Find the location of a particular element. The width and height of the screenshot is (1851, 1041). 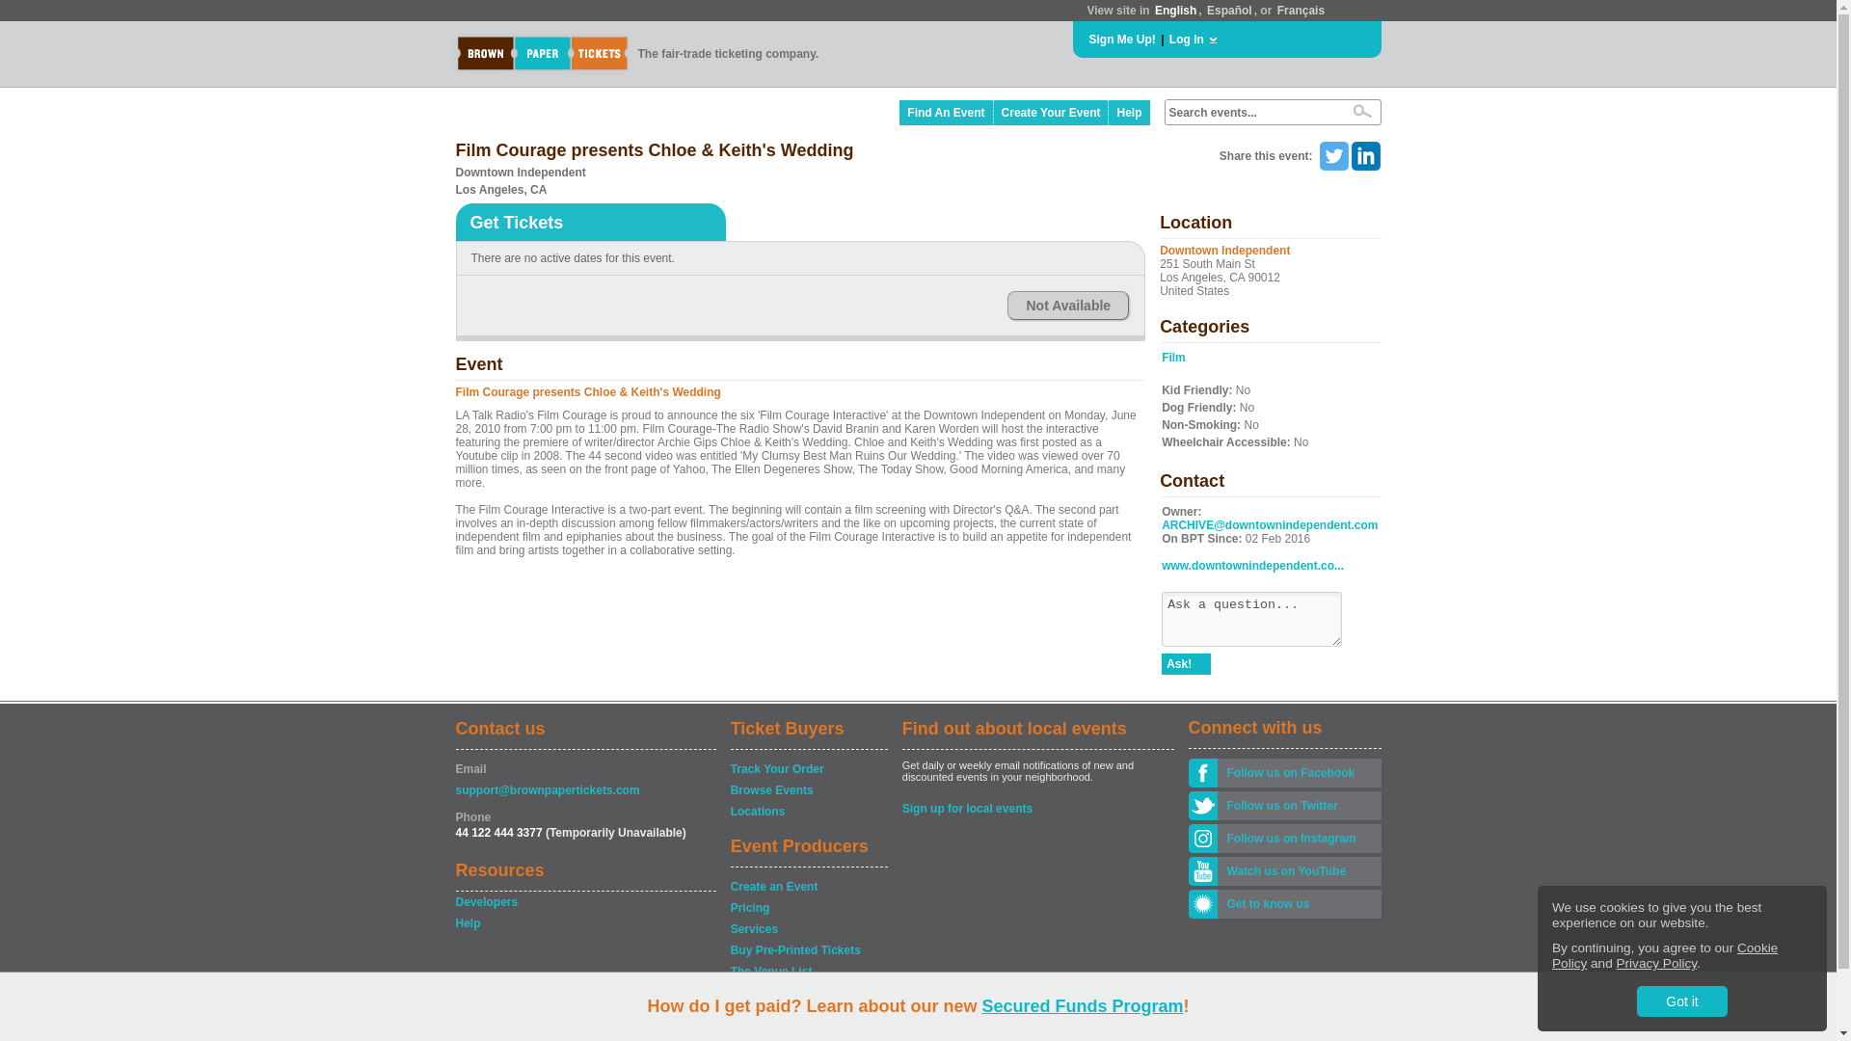

Find An Event is located at coordinates (946, 112).